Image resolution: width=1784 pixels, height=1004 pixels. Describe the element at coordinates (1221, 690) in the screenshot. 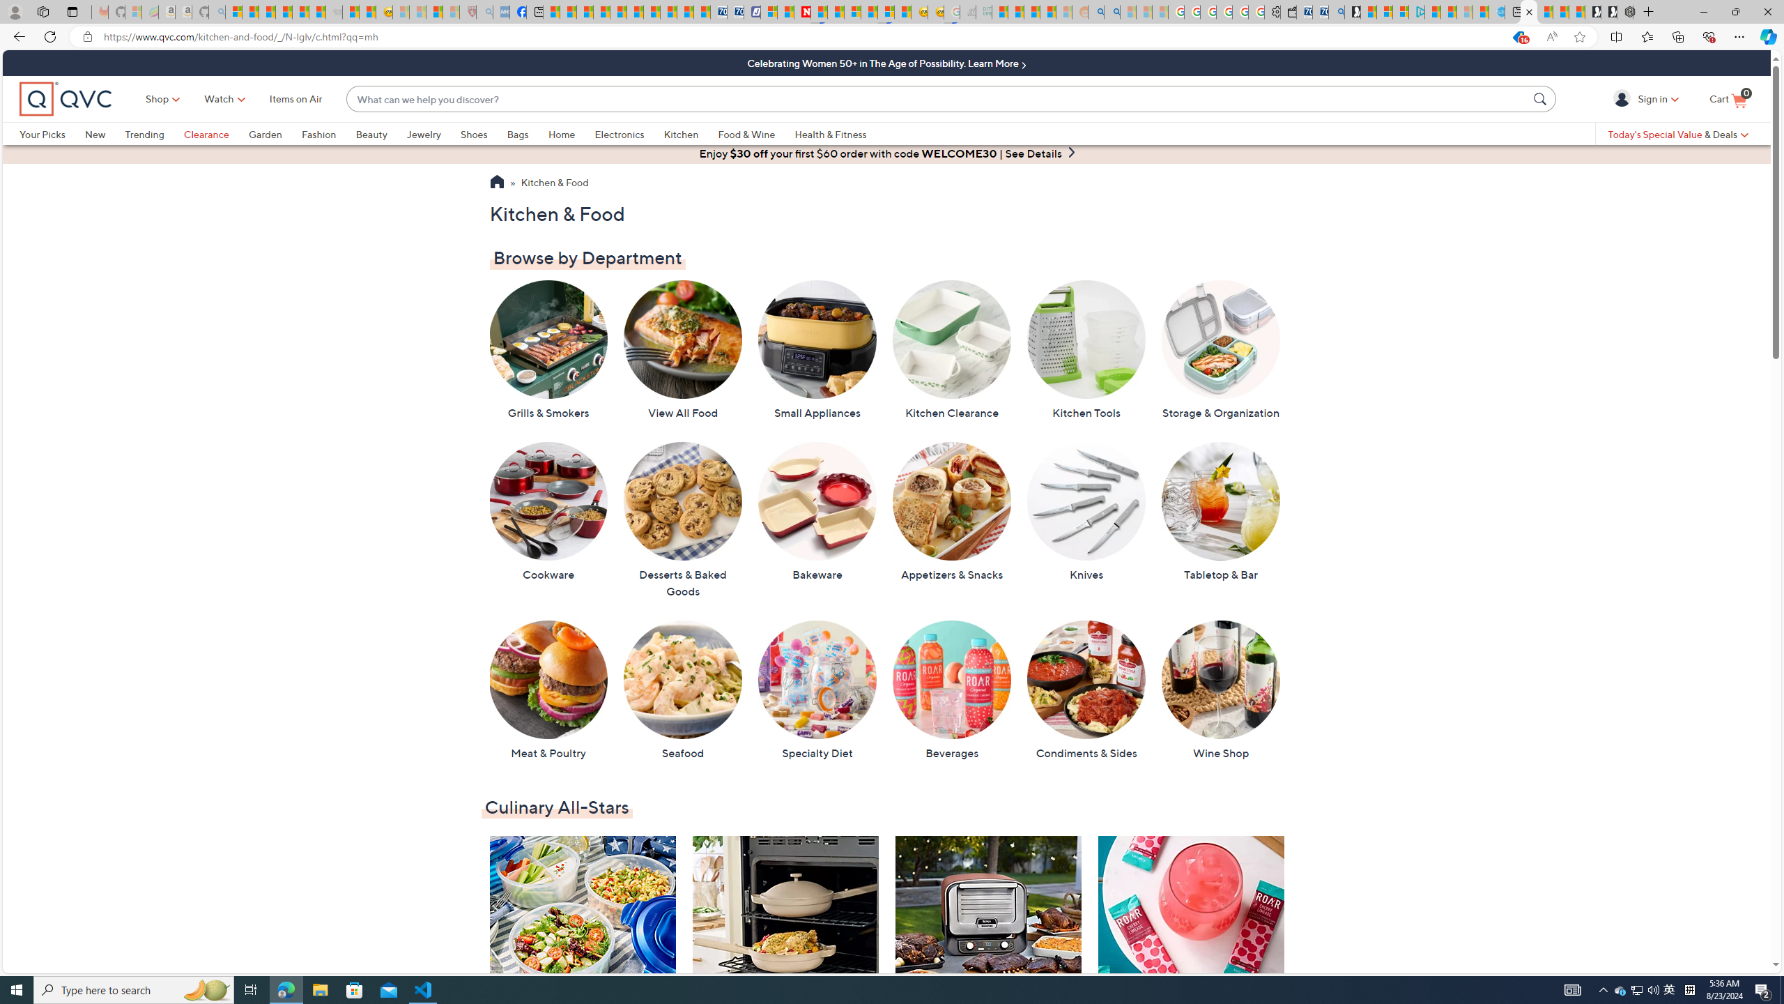

I see `Wine Shop` at that location.